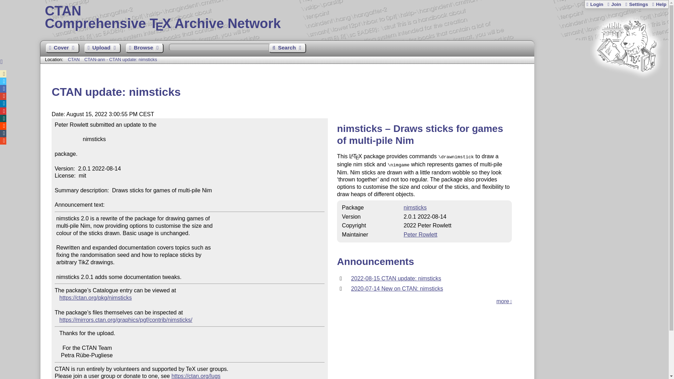 The height and width of the screenshot is (379, 674). What do you see at coordinates (121, 60) in the screenshot?
I see `Register a new personal account on this site` at bounding box center [121, 60].